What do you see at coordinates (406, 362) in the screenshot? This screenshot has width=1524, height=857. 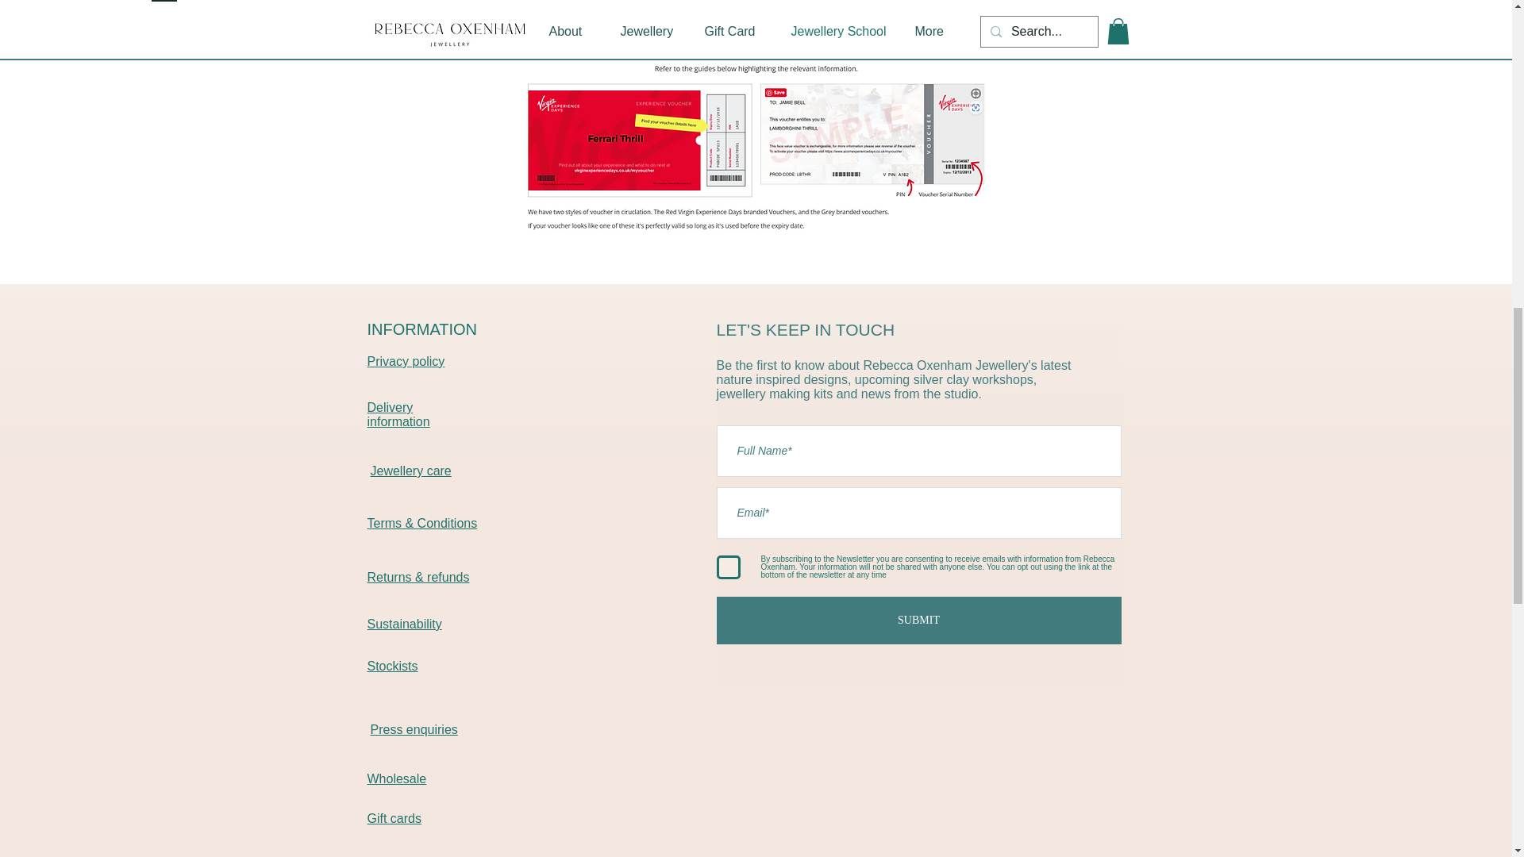 I see `Privacy policy` at bounding box center [406, 362].